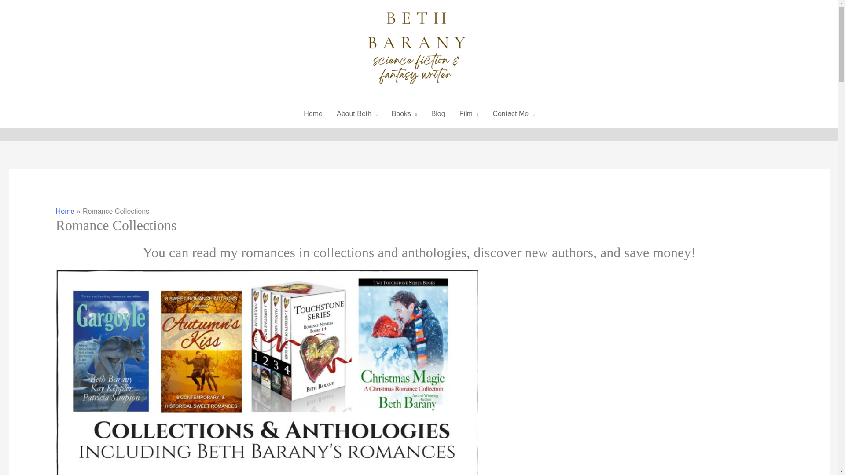  What do you see at coordinates (312, 113) in the screenshot?
I see `Home` at bounding box center [312, 113].